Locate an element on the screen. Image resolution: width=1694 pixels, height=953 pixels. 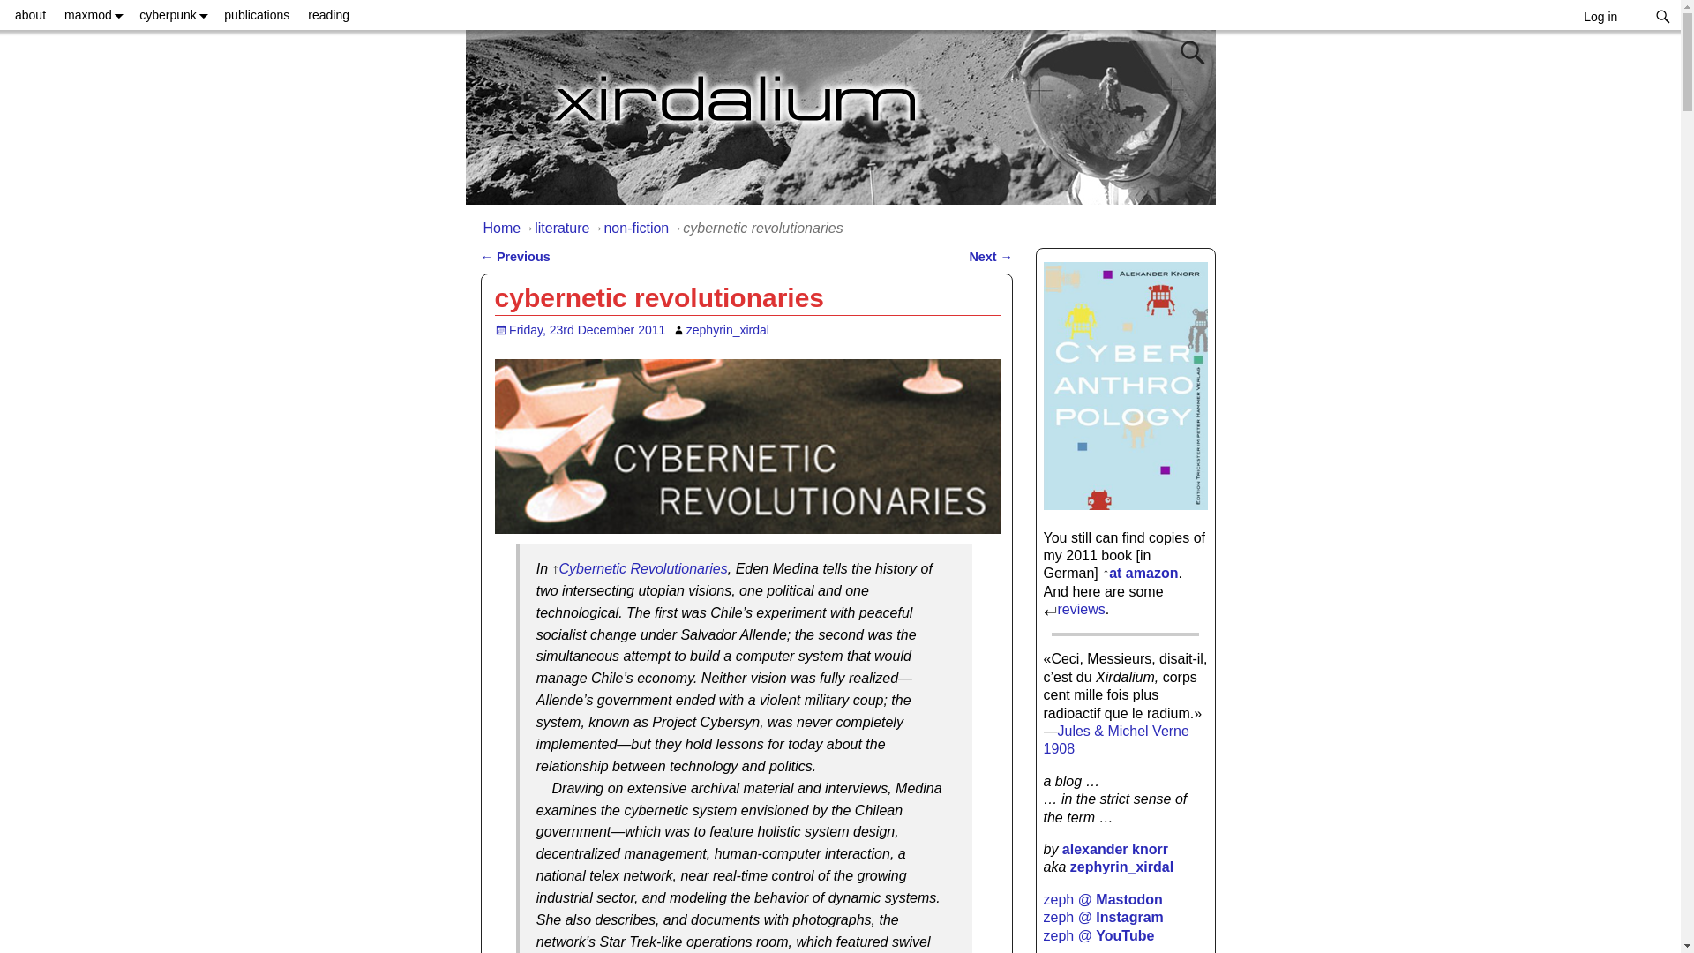
maxmod is located at coordinates (93, 14).